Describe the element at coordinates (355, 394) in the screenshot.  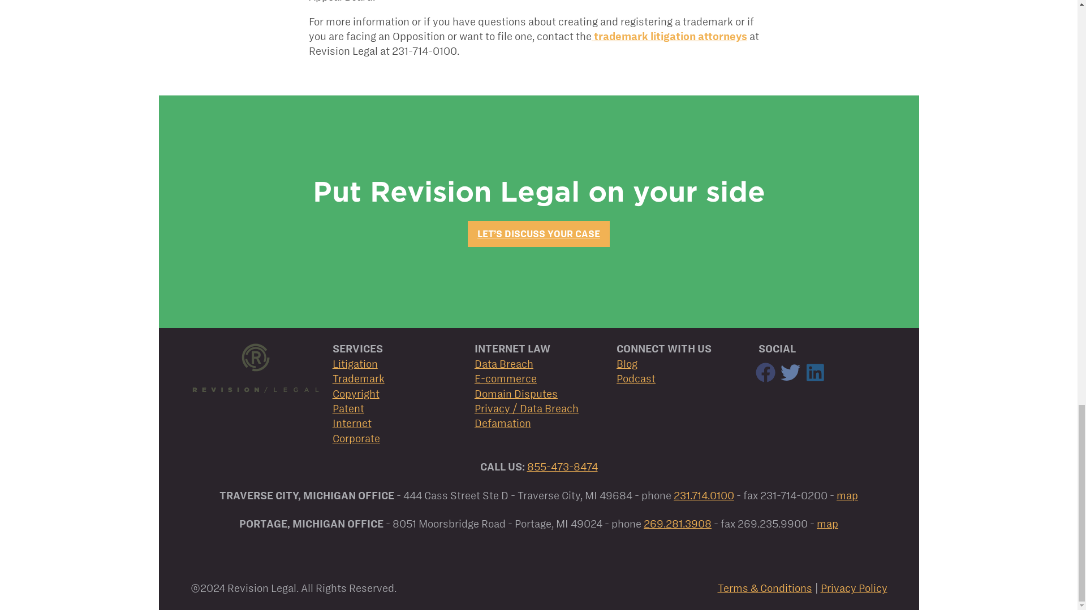
I see `Copyright` at that location.